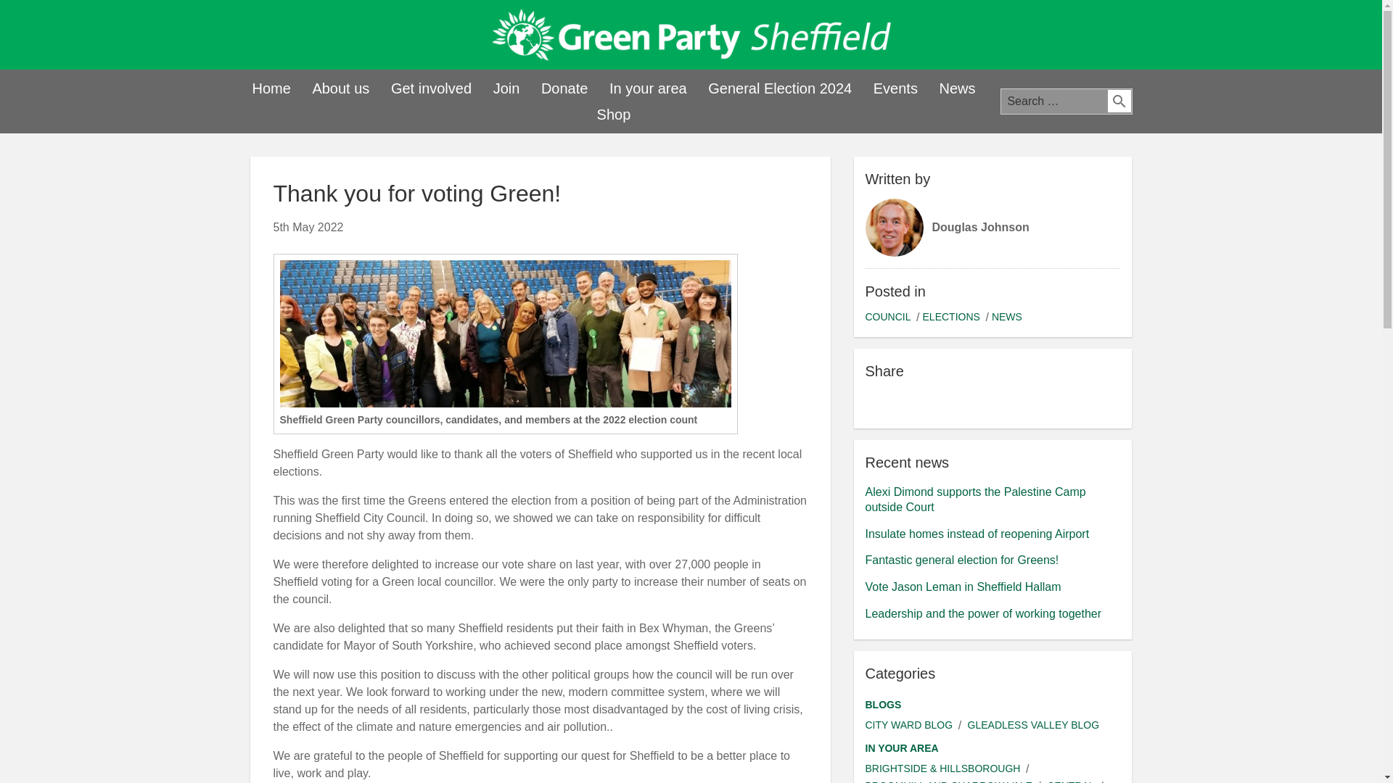 This screenshot has width=1393, height=783. What do you see at coordinates (962, 587) in the screenshot?
I see `Vote Jason Leman in Sheffield Hallam` at bounding box center [962, 587].